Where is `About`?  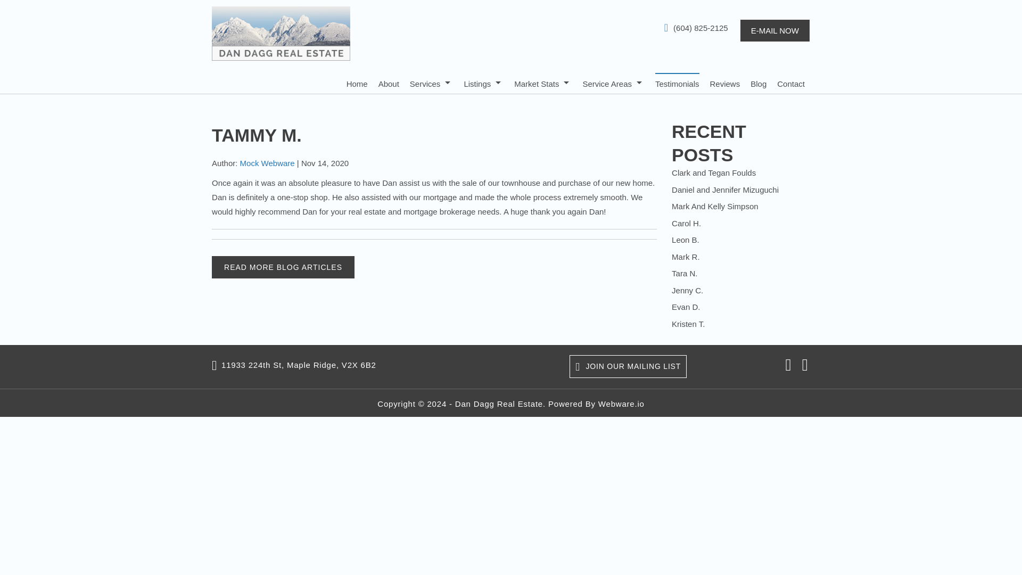 About is located at coordinates (389, 83).